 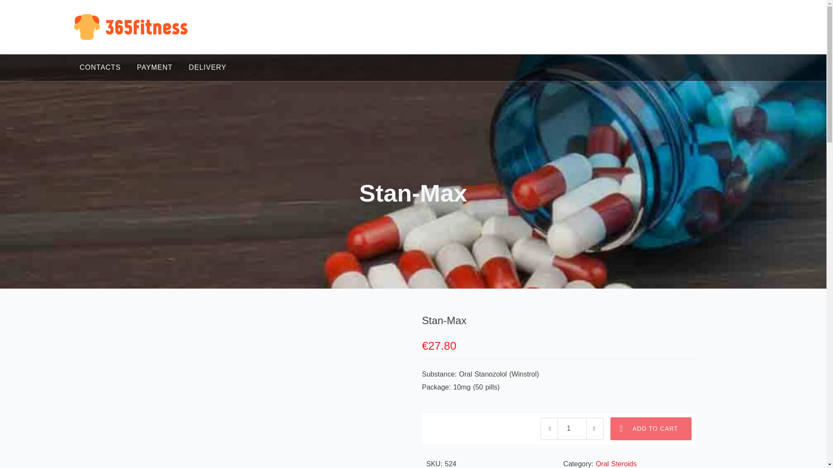 What do you see at coordinates (101, 68) in the screenshot?
I see `CONTACTS` at bounding box center [101, 68].